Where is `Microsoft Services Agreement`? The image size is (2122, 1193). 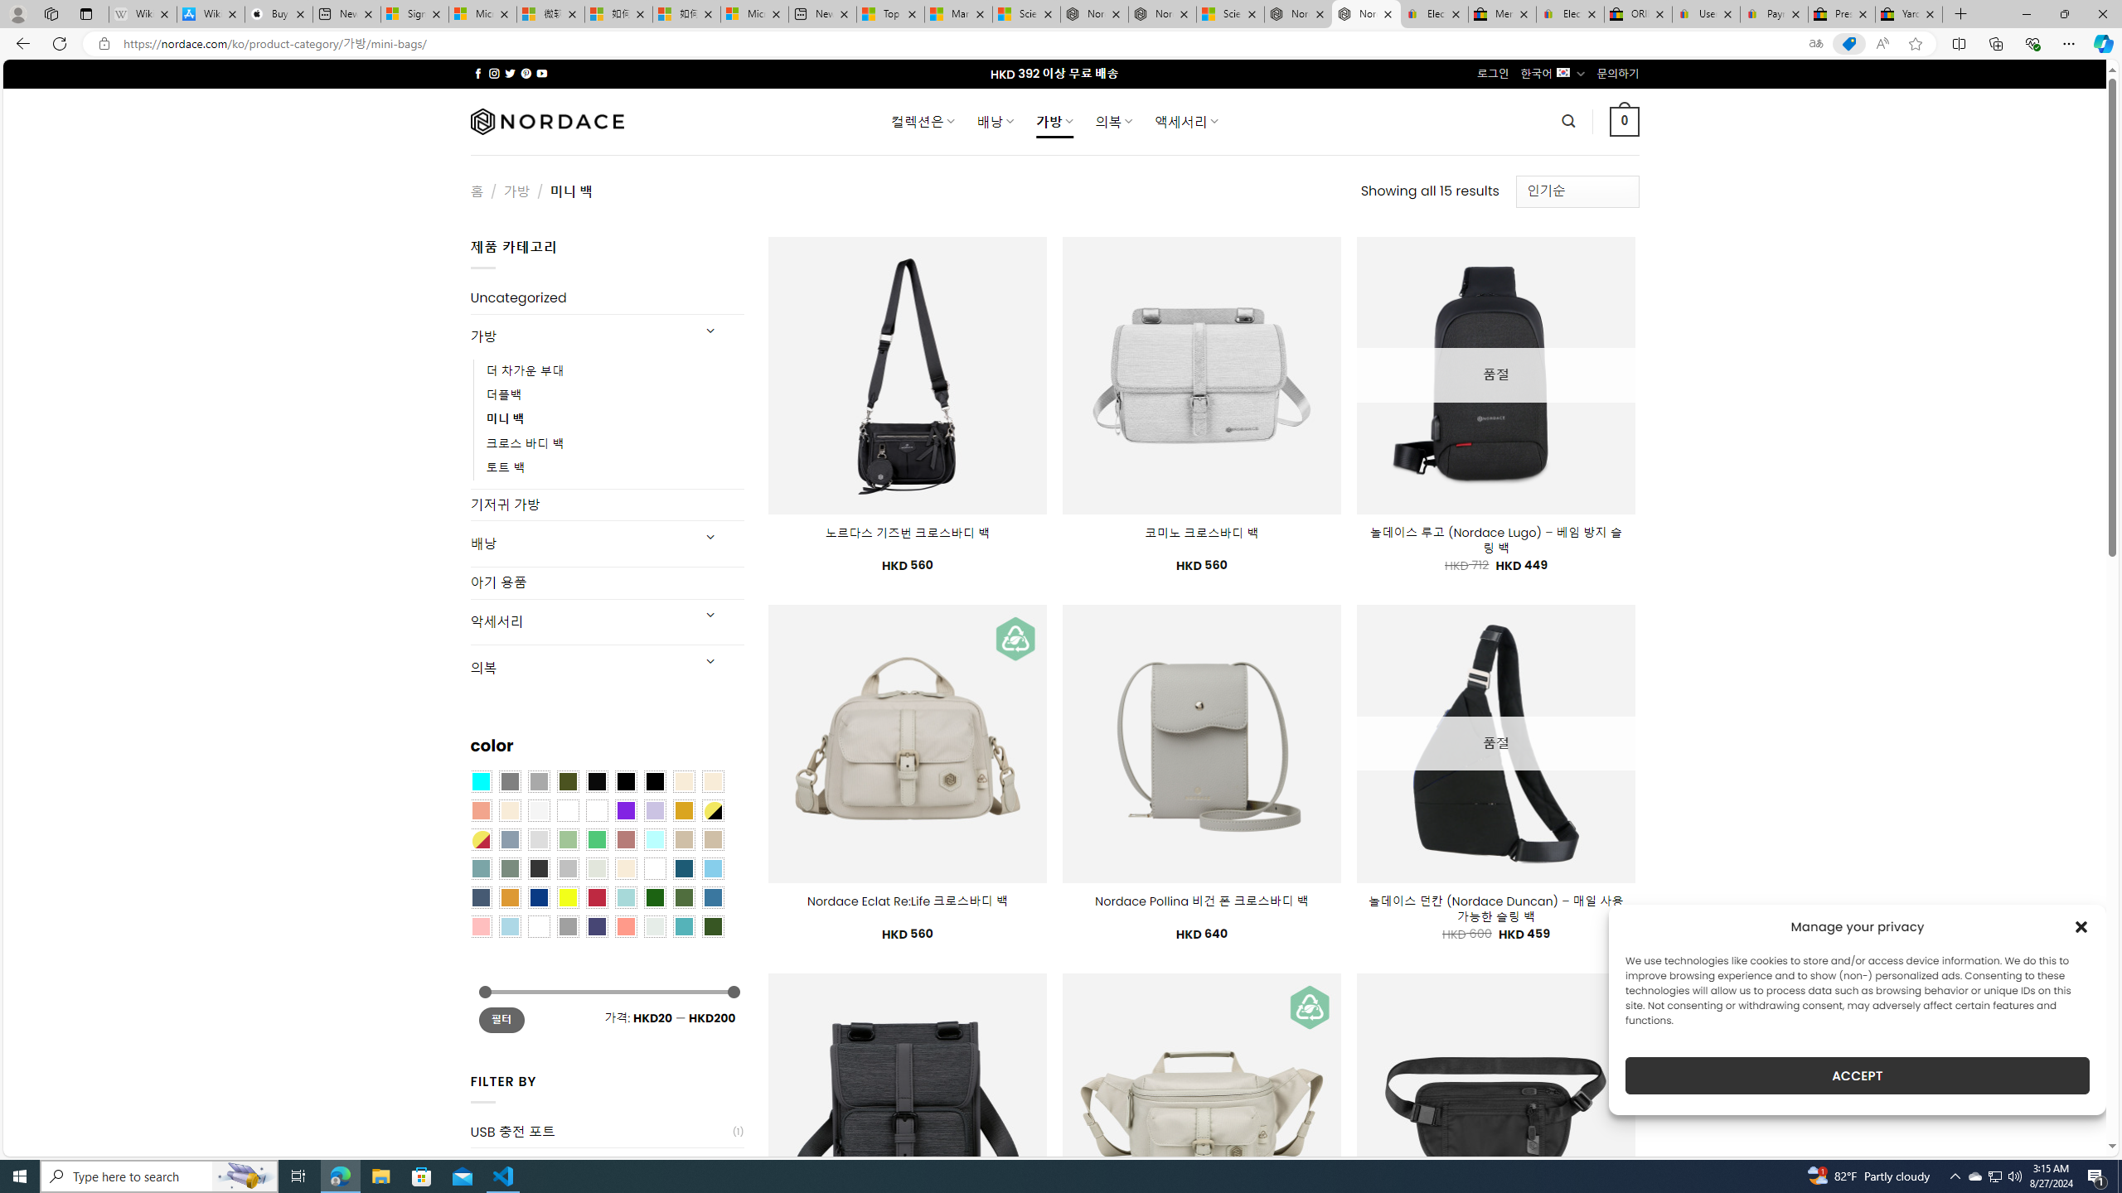 Microsoft Services Agreement is located at coordinates (482, 14).